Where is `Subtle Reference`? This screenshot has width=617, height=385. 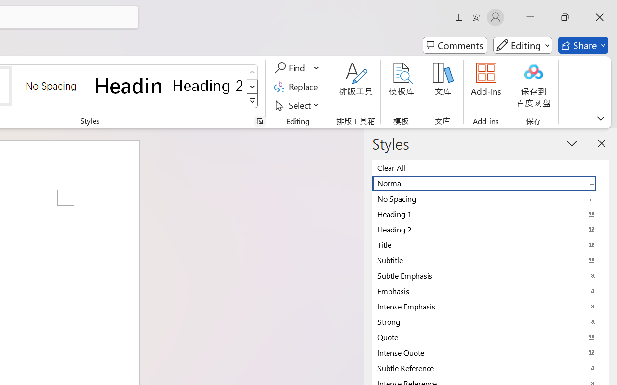 Subtle Reference is located at coordinates (490, 368).